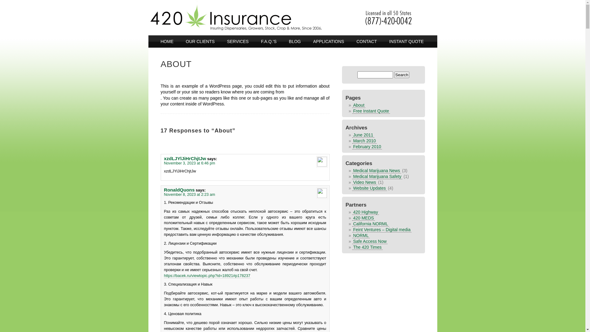 The height and width of the screenshot is (332, 590). Describe the element at coordinates (179, 190) in the screenshot. I see `RonaldQuons` at that location.